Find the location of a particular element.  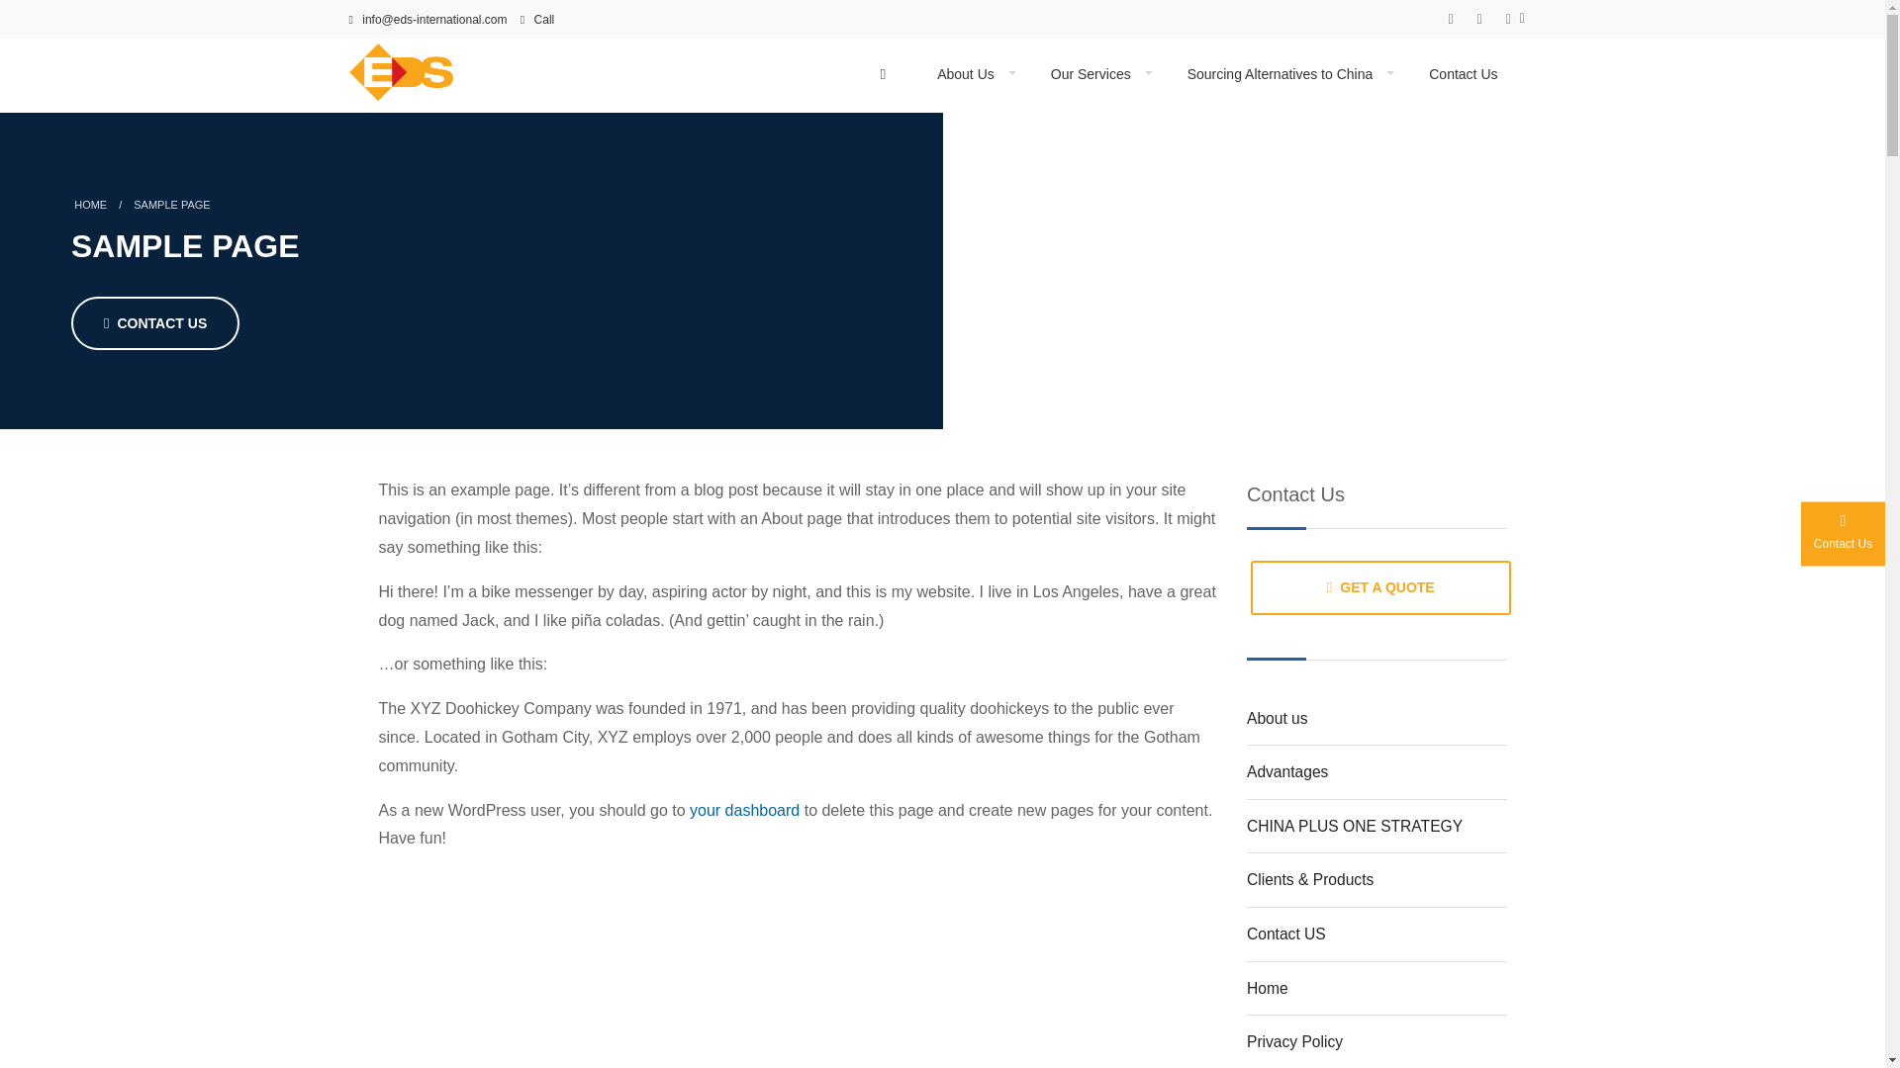

Email is located at coordinates (431, 20).